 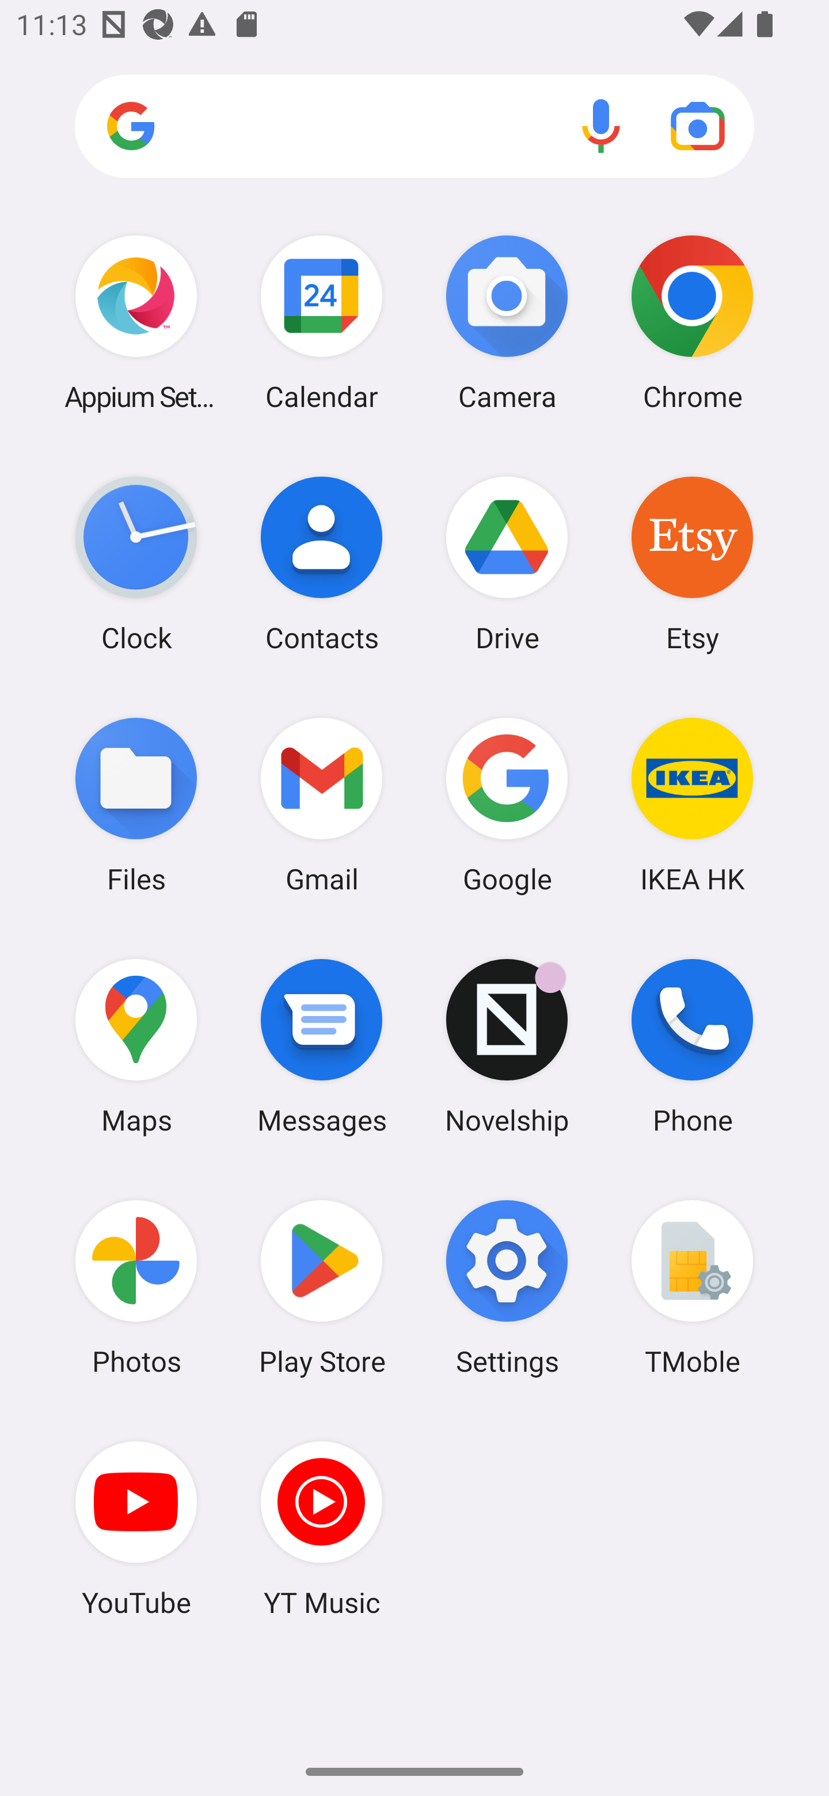 What do you see at coordinates (692, 1288) in the screenshot?
I see `TMoble` at bounding box center [692, 1288].